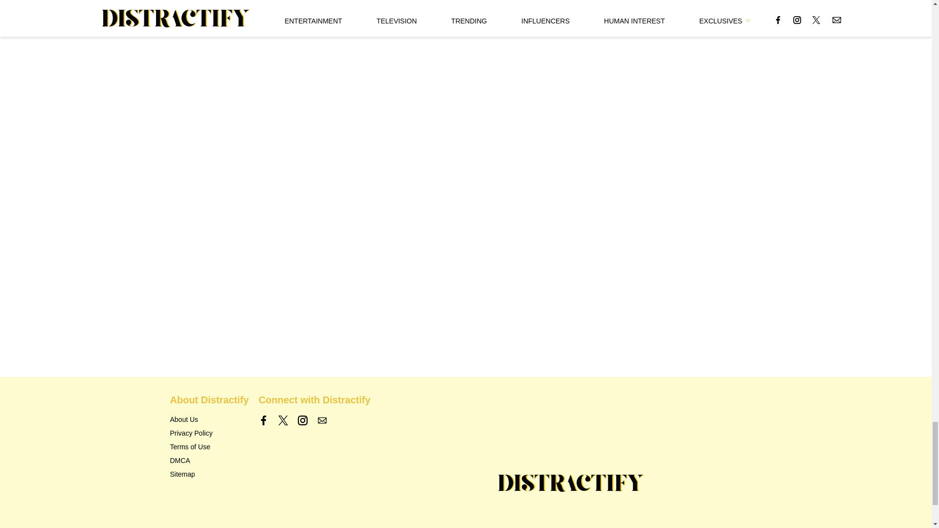 The image size is (939, 528). What do you see at coordinates (264, 420) in the screenshot?
I see `Link to Facebook` at bounding box center [264, 420].